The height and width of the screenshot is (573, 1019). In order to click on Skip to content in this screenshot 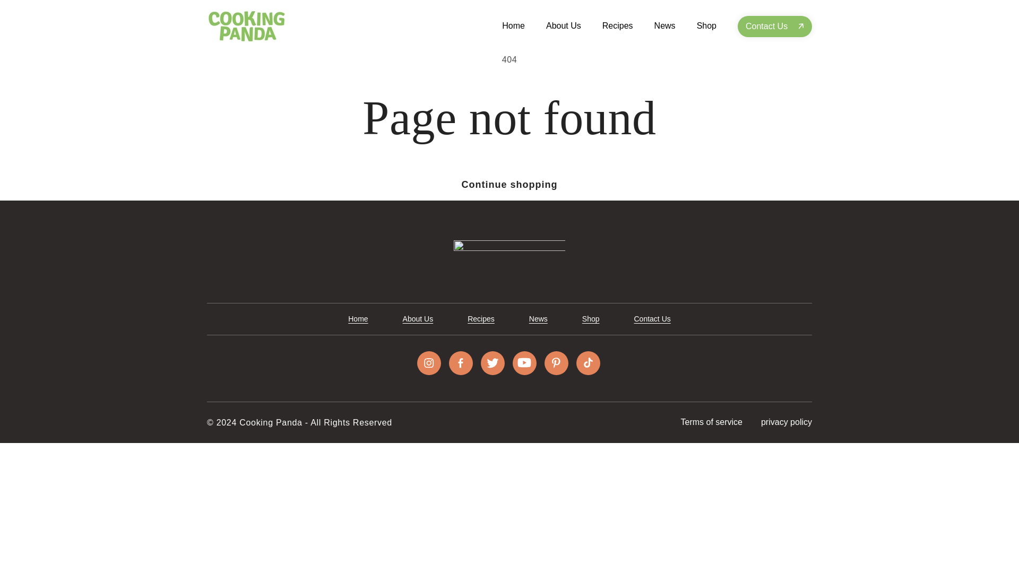, I will do `click(32, 16)`.